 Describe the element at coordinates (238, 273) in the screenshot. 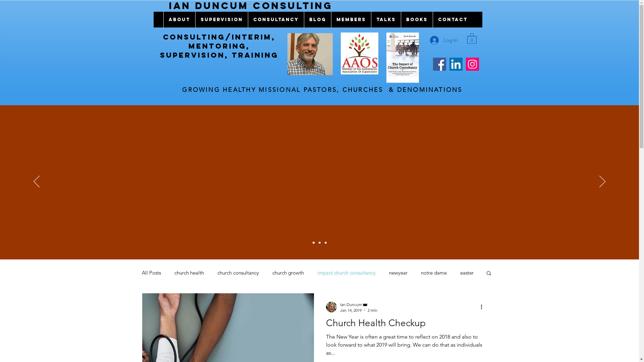

I see `church consultancy` at that location.